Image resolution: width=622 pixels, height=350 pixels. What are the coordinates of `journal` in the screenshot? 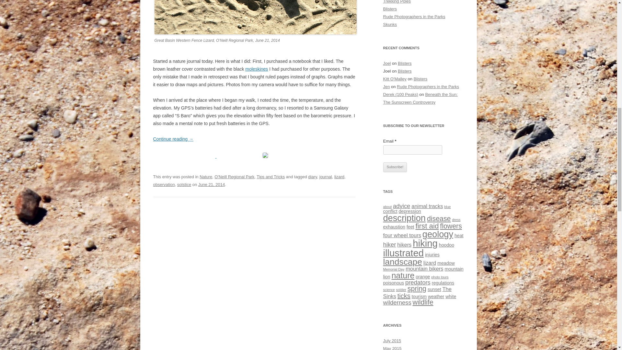 It's located at (326, 176).